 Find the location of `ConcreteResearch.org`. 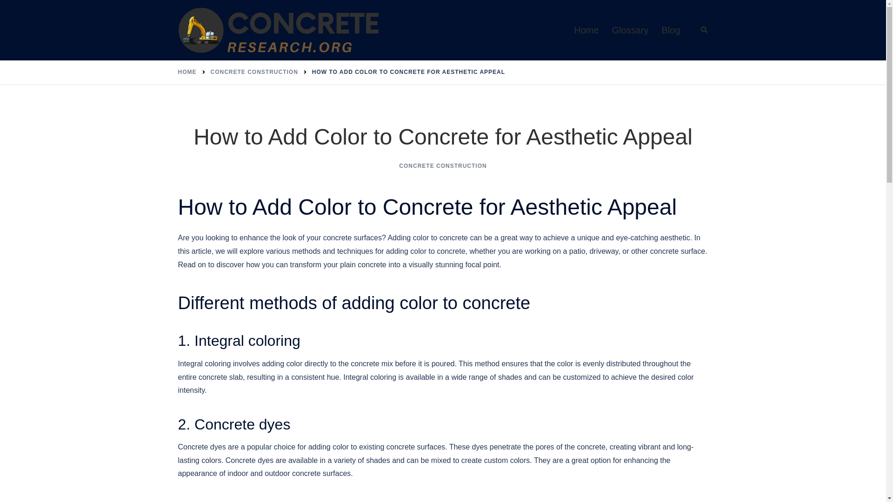

ConcreteResearch.org is located at coordinates (279, 30).